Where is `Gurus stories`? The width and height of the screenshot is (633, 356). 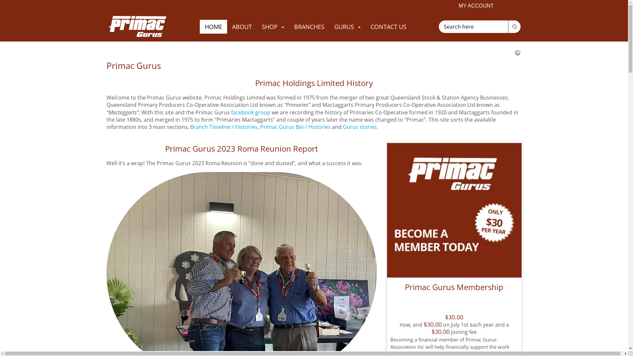 Gurus stories is located at coordinates (360, 127).